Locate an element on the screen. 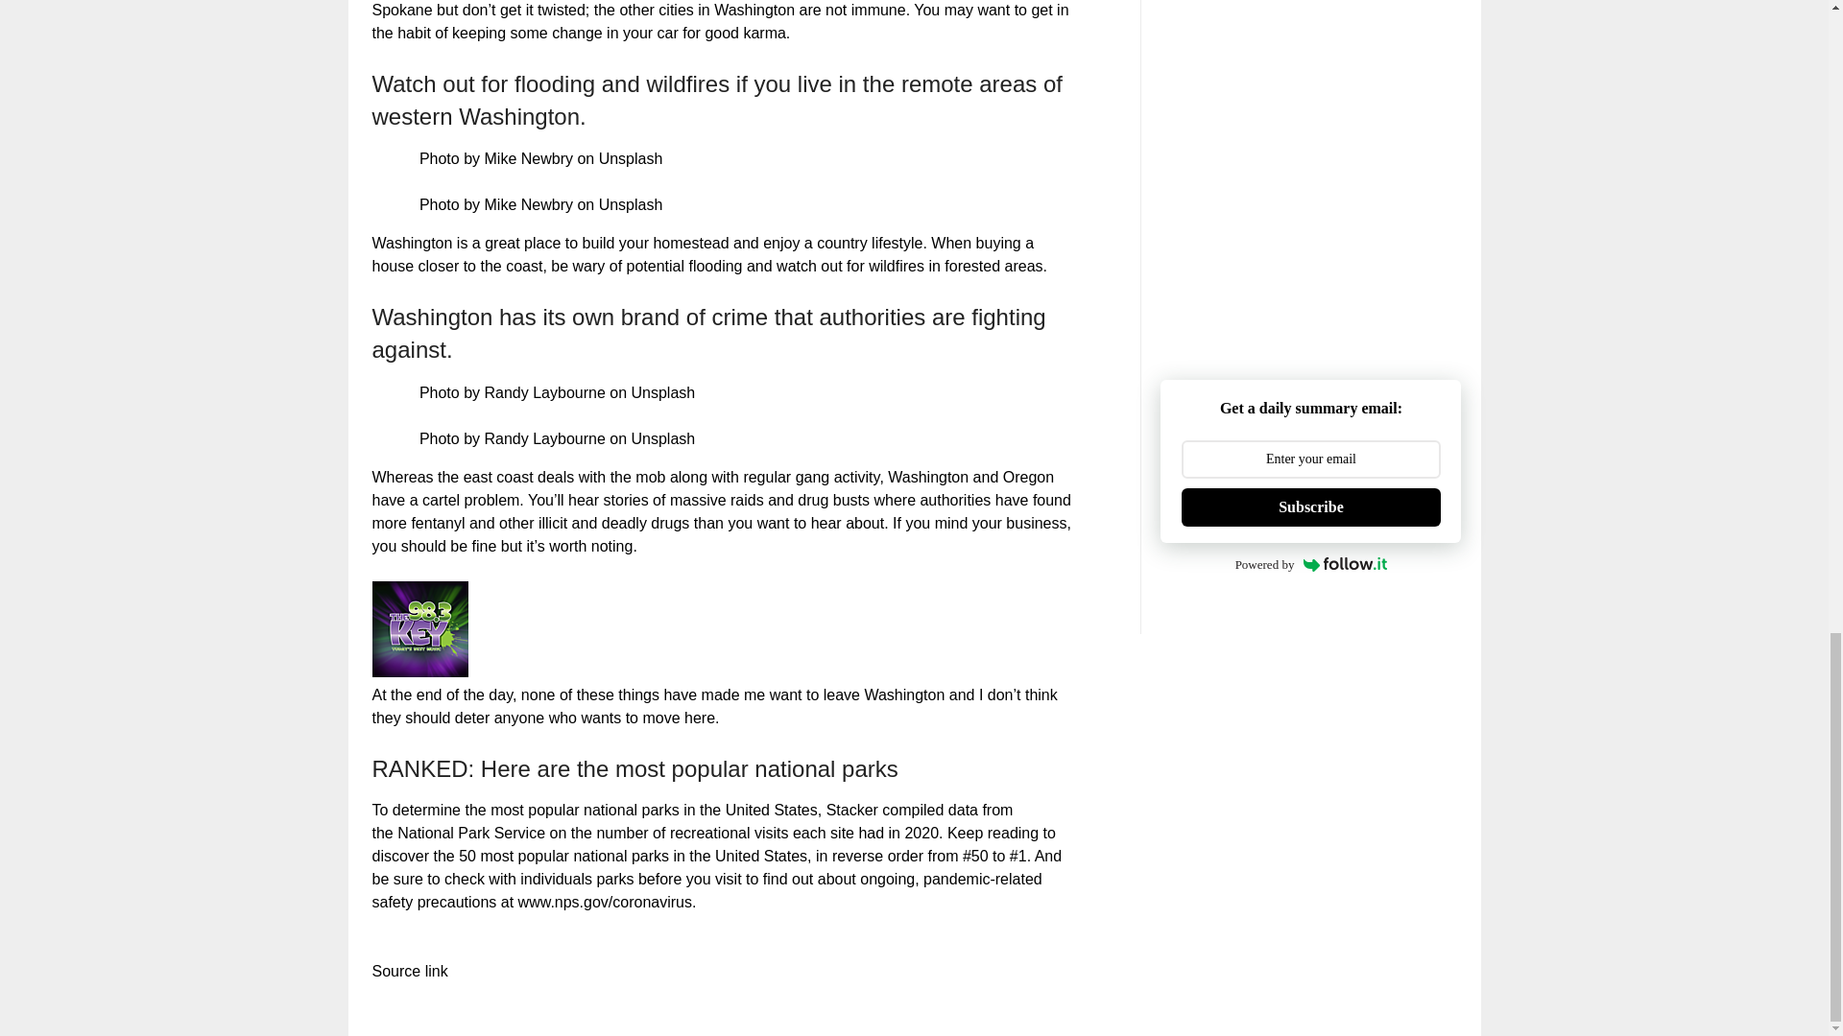 The width and height of the screenshot is (1843, 1036). Unsplash is located at coordinates (632, 205).